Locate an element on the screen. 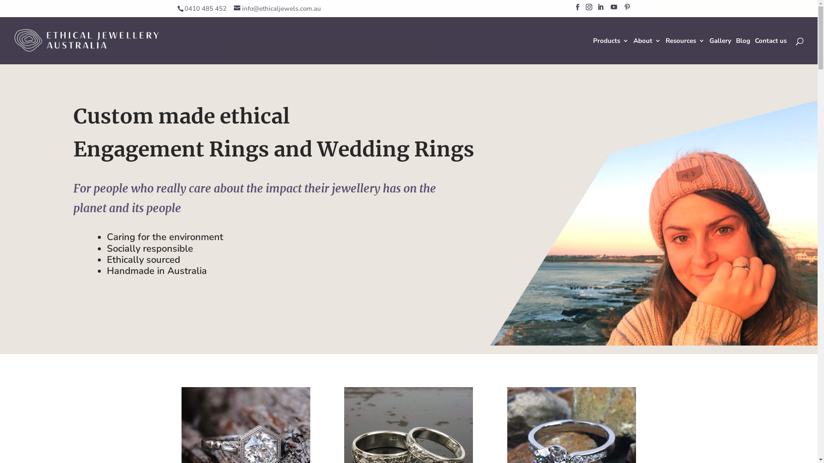 The image size is (824, 463). Contact us is located at coordinates (771, 51).